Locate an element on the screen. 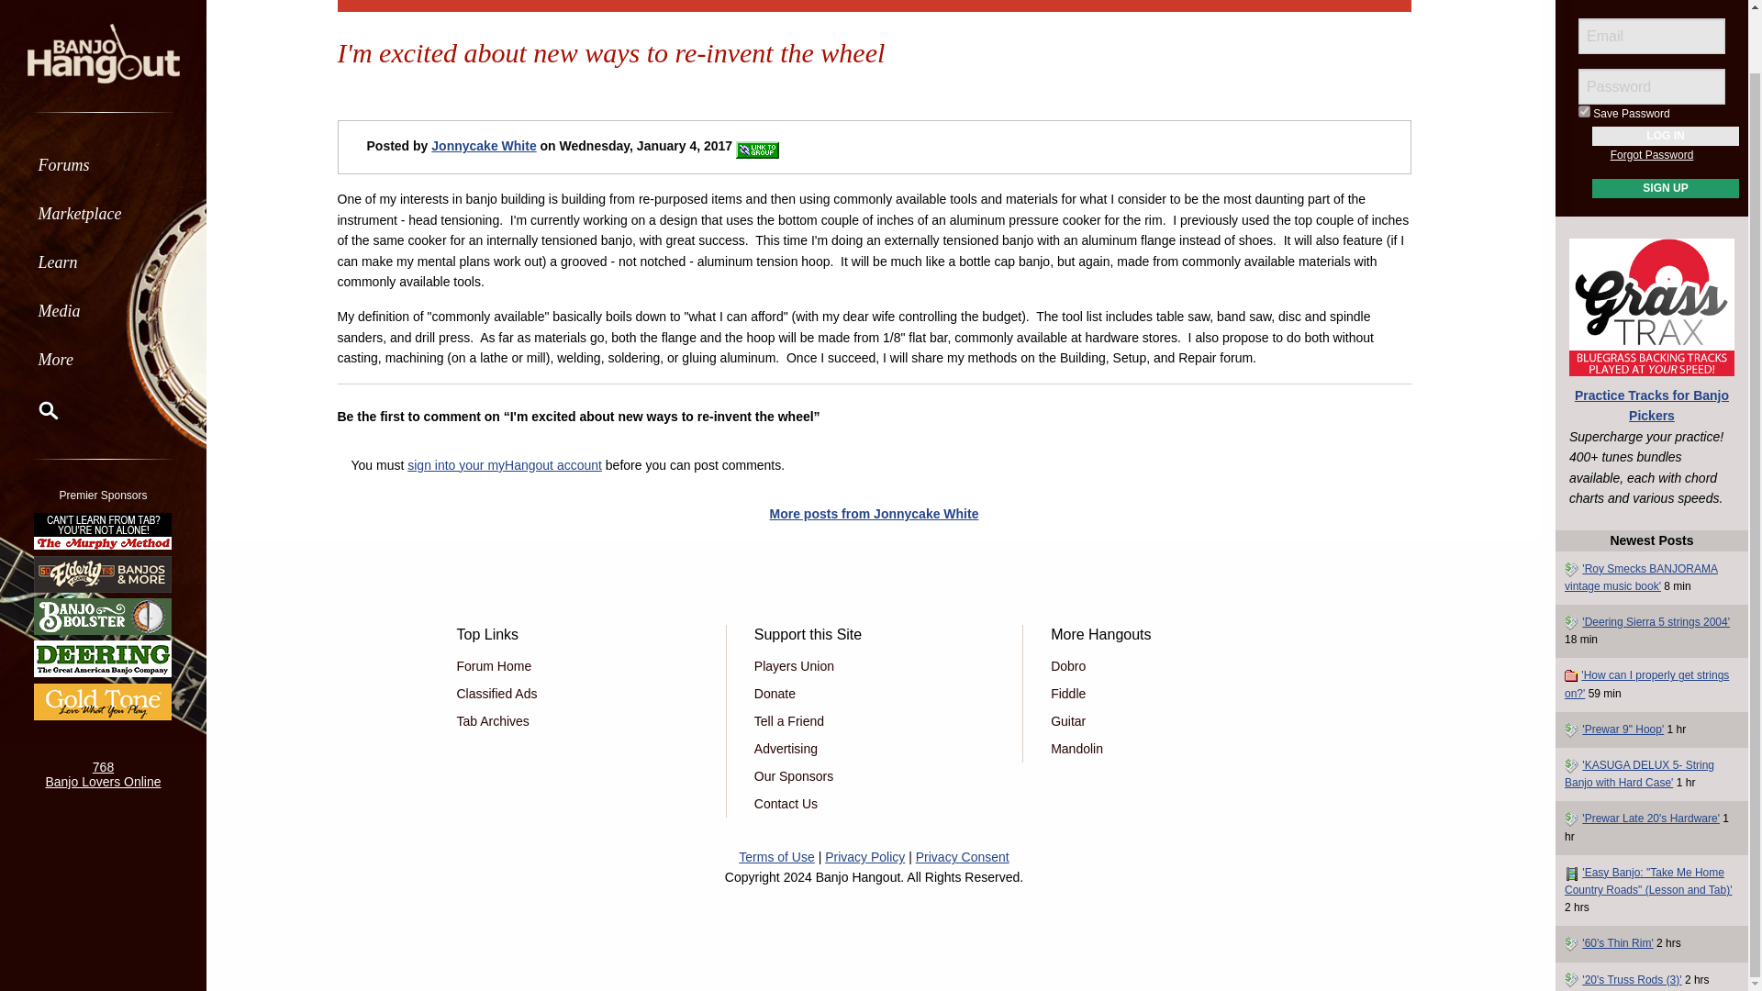 Image resolution: width=1762 pixels, height=991 pixels. Gold Tone is located at coordinates (103, 637).